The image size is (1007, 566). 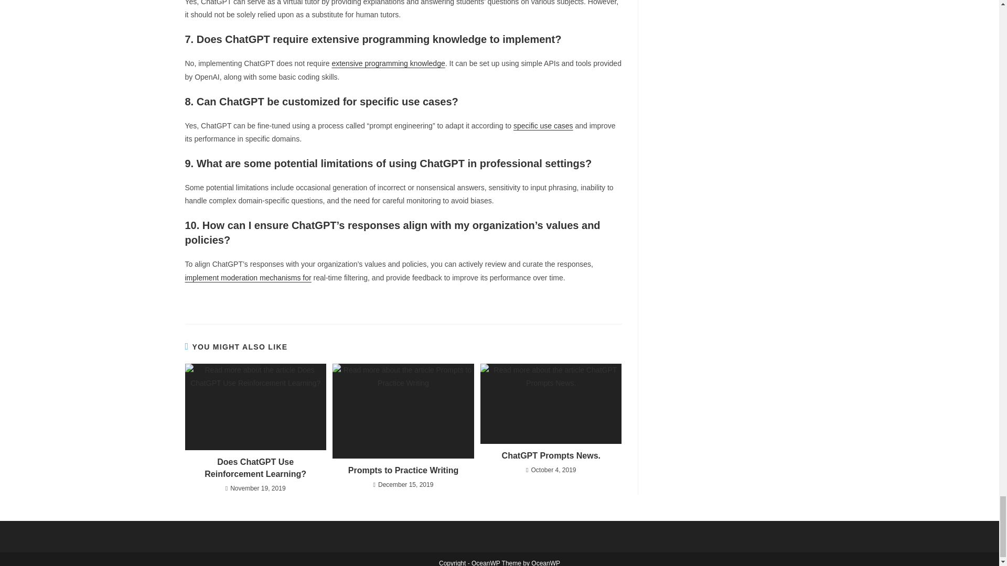 I want to click on ChatGPT Prompts News., so click(x=551, y=456).